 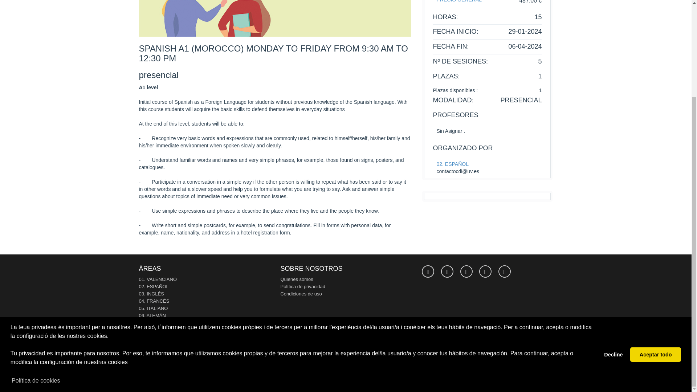 What do you see at coordinates (154, 330) in the screenshot?
I see `08. COREANO` at bounding box center [154, 330].